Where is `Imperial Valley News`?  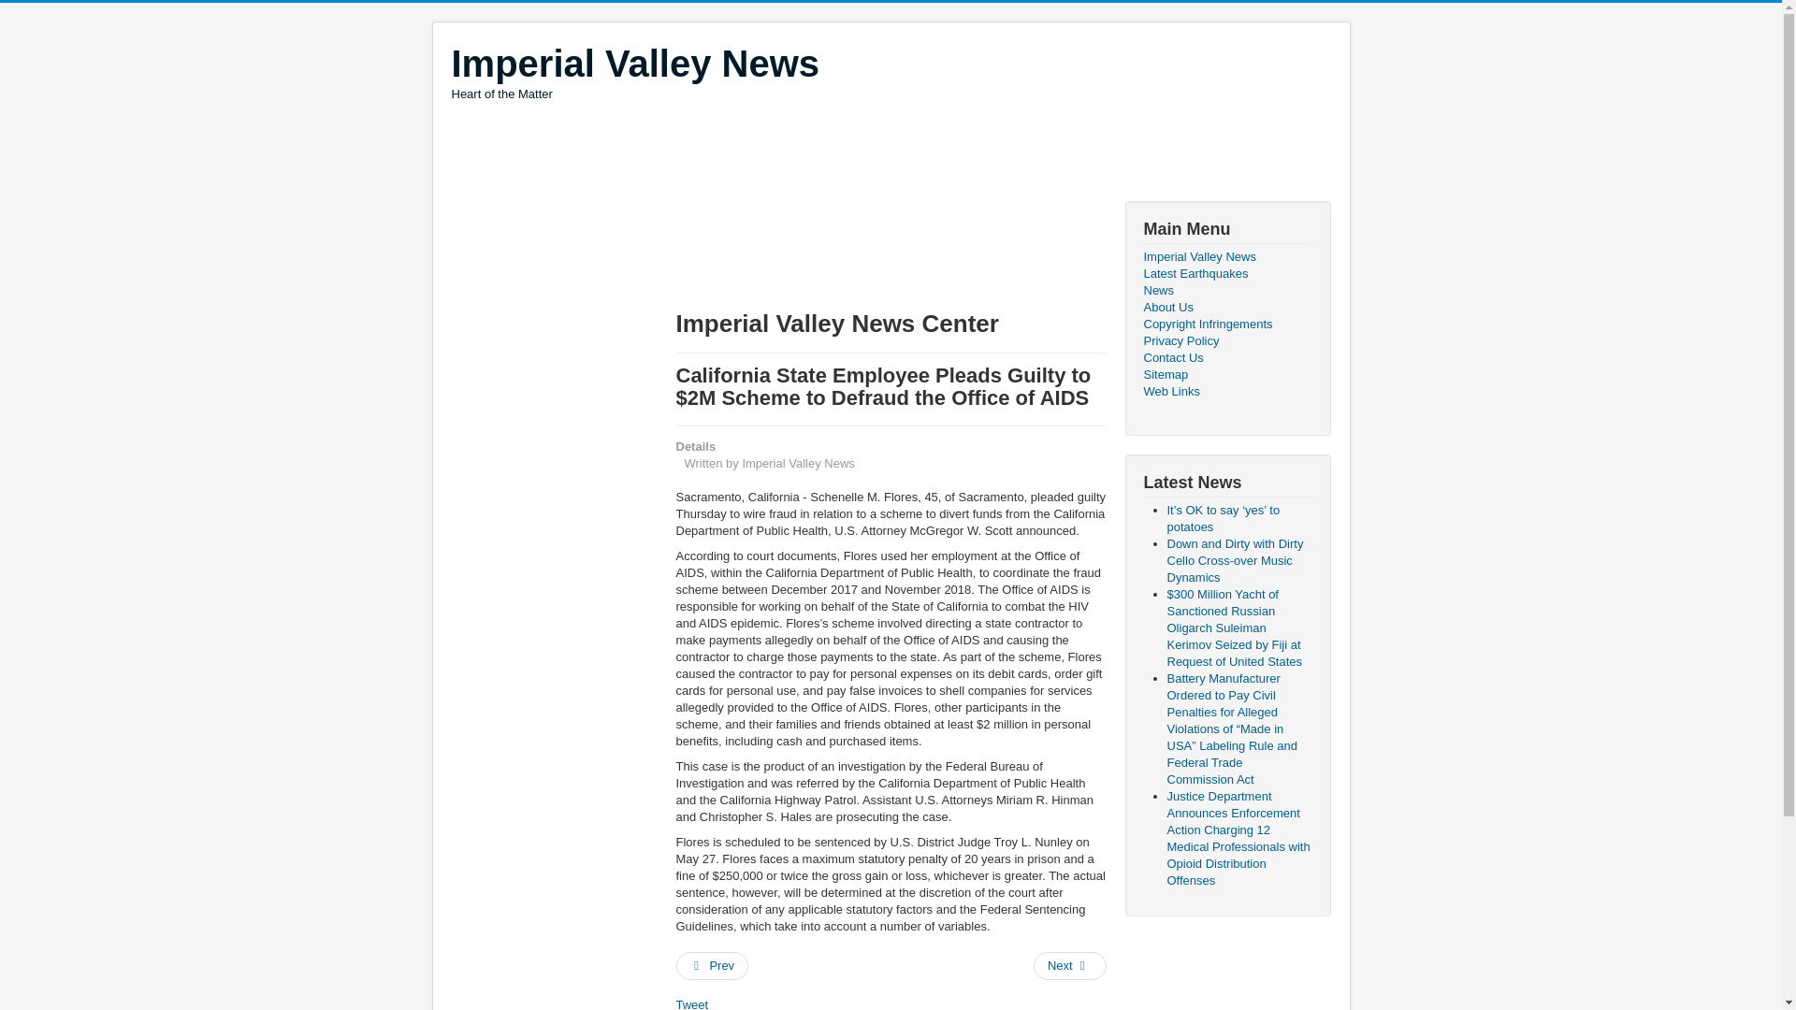 Imperial Valley News is located at coordinates (1226, 256).